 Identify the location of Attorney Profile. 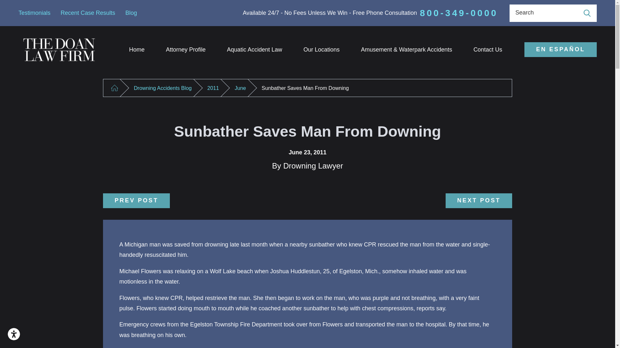
(186, 50).